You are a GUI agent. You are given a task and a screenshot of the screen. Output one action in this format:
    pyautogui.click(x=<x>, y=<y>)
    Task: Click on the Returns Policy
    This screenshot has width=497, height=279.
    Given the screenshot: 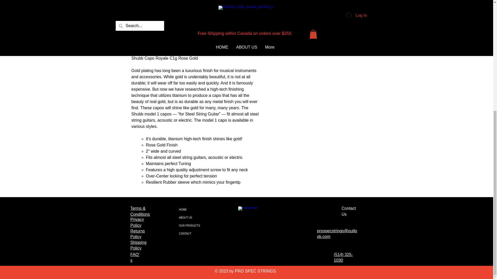 What is the action you would take?
    pyautogui.click(x=138, y=234)
    